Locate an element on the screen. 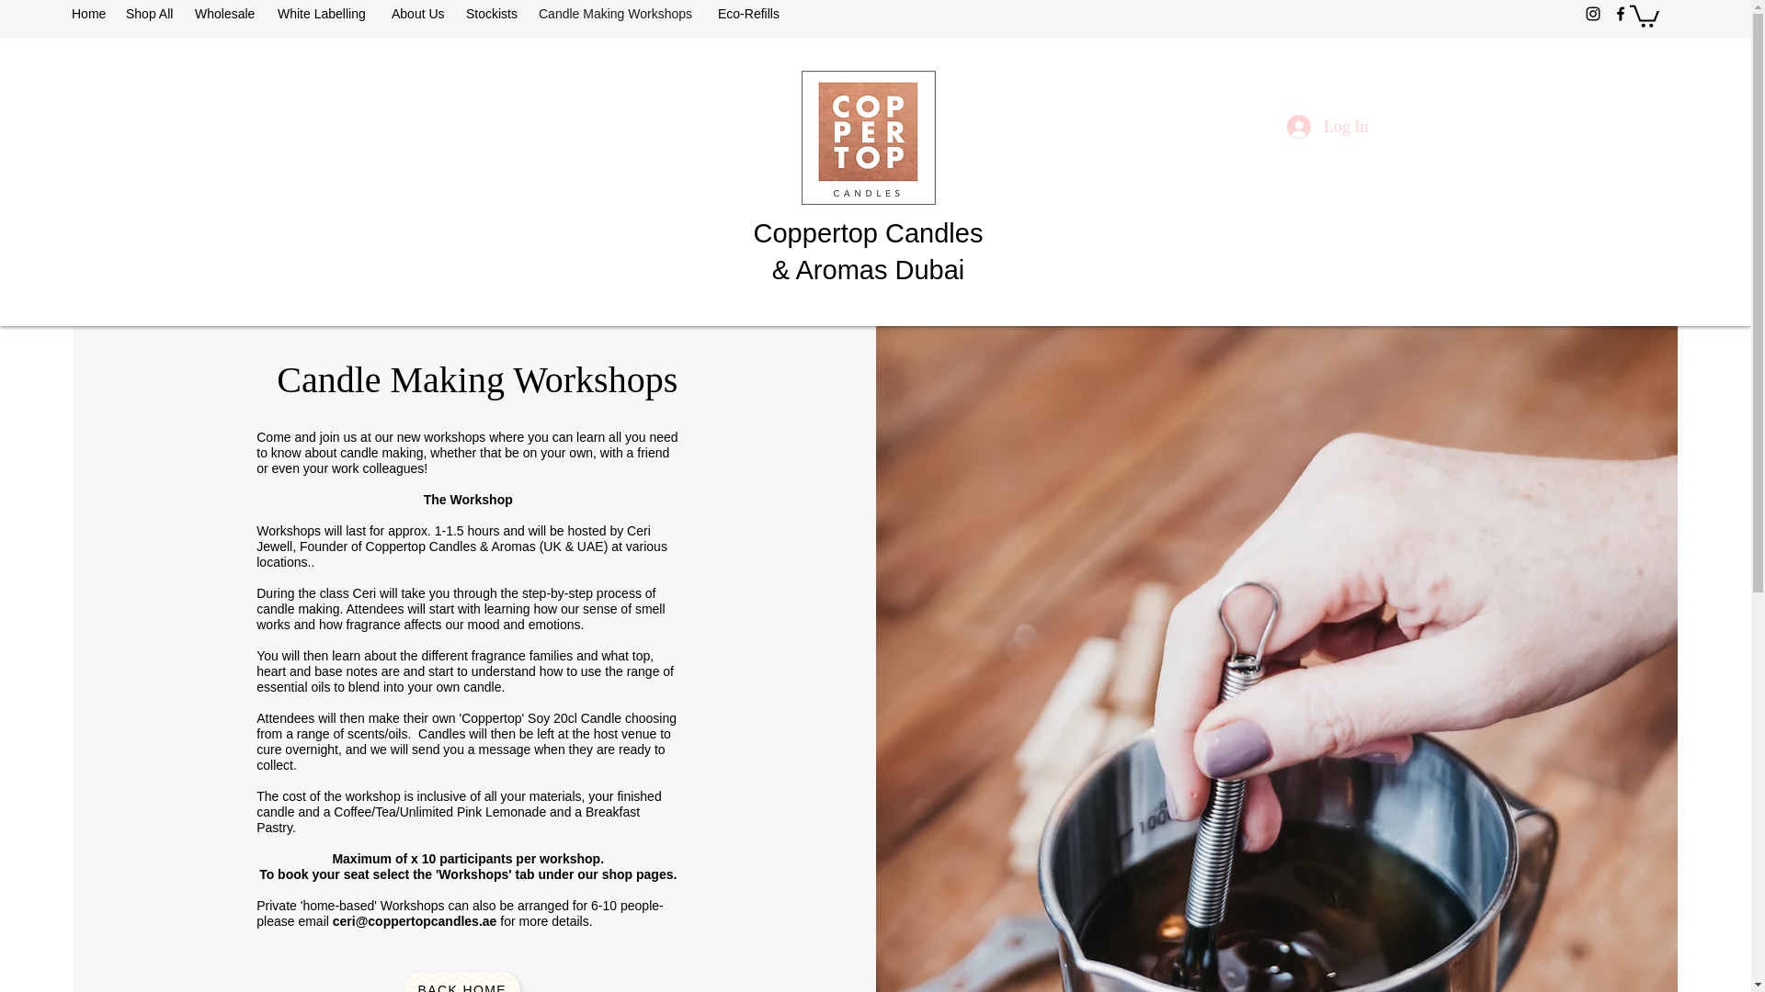 This screenshot has width=1765, height=992. About Us is located at coordinates (419, 14).